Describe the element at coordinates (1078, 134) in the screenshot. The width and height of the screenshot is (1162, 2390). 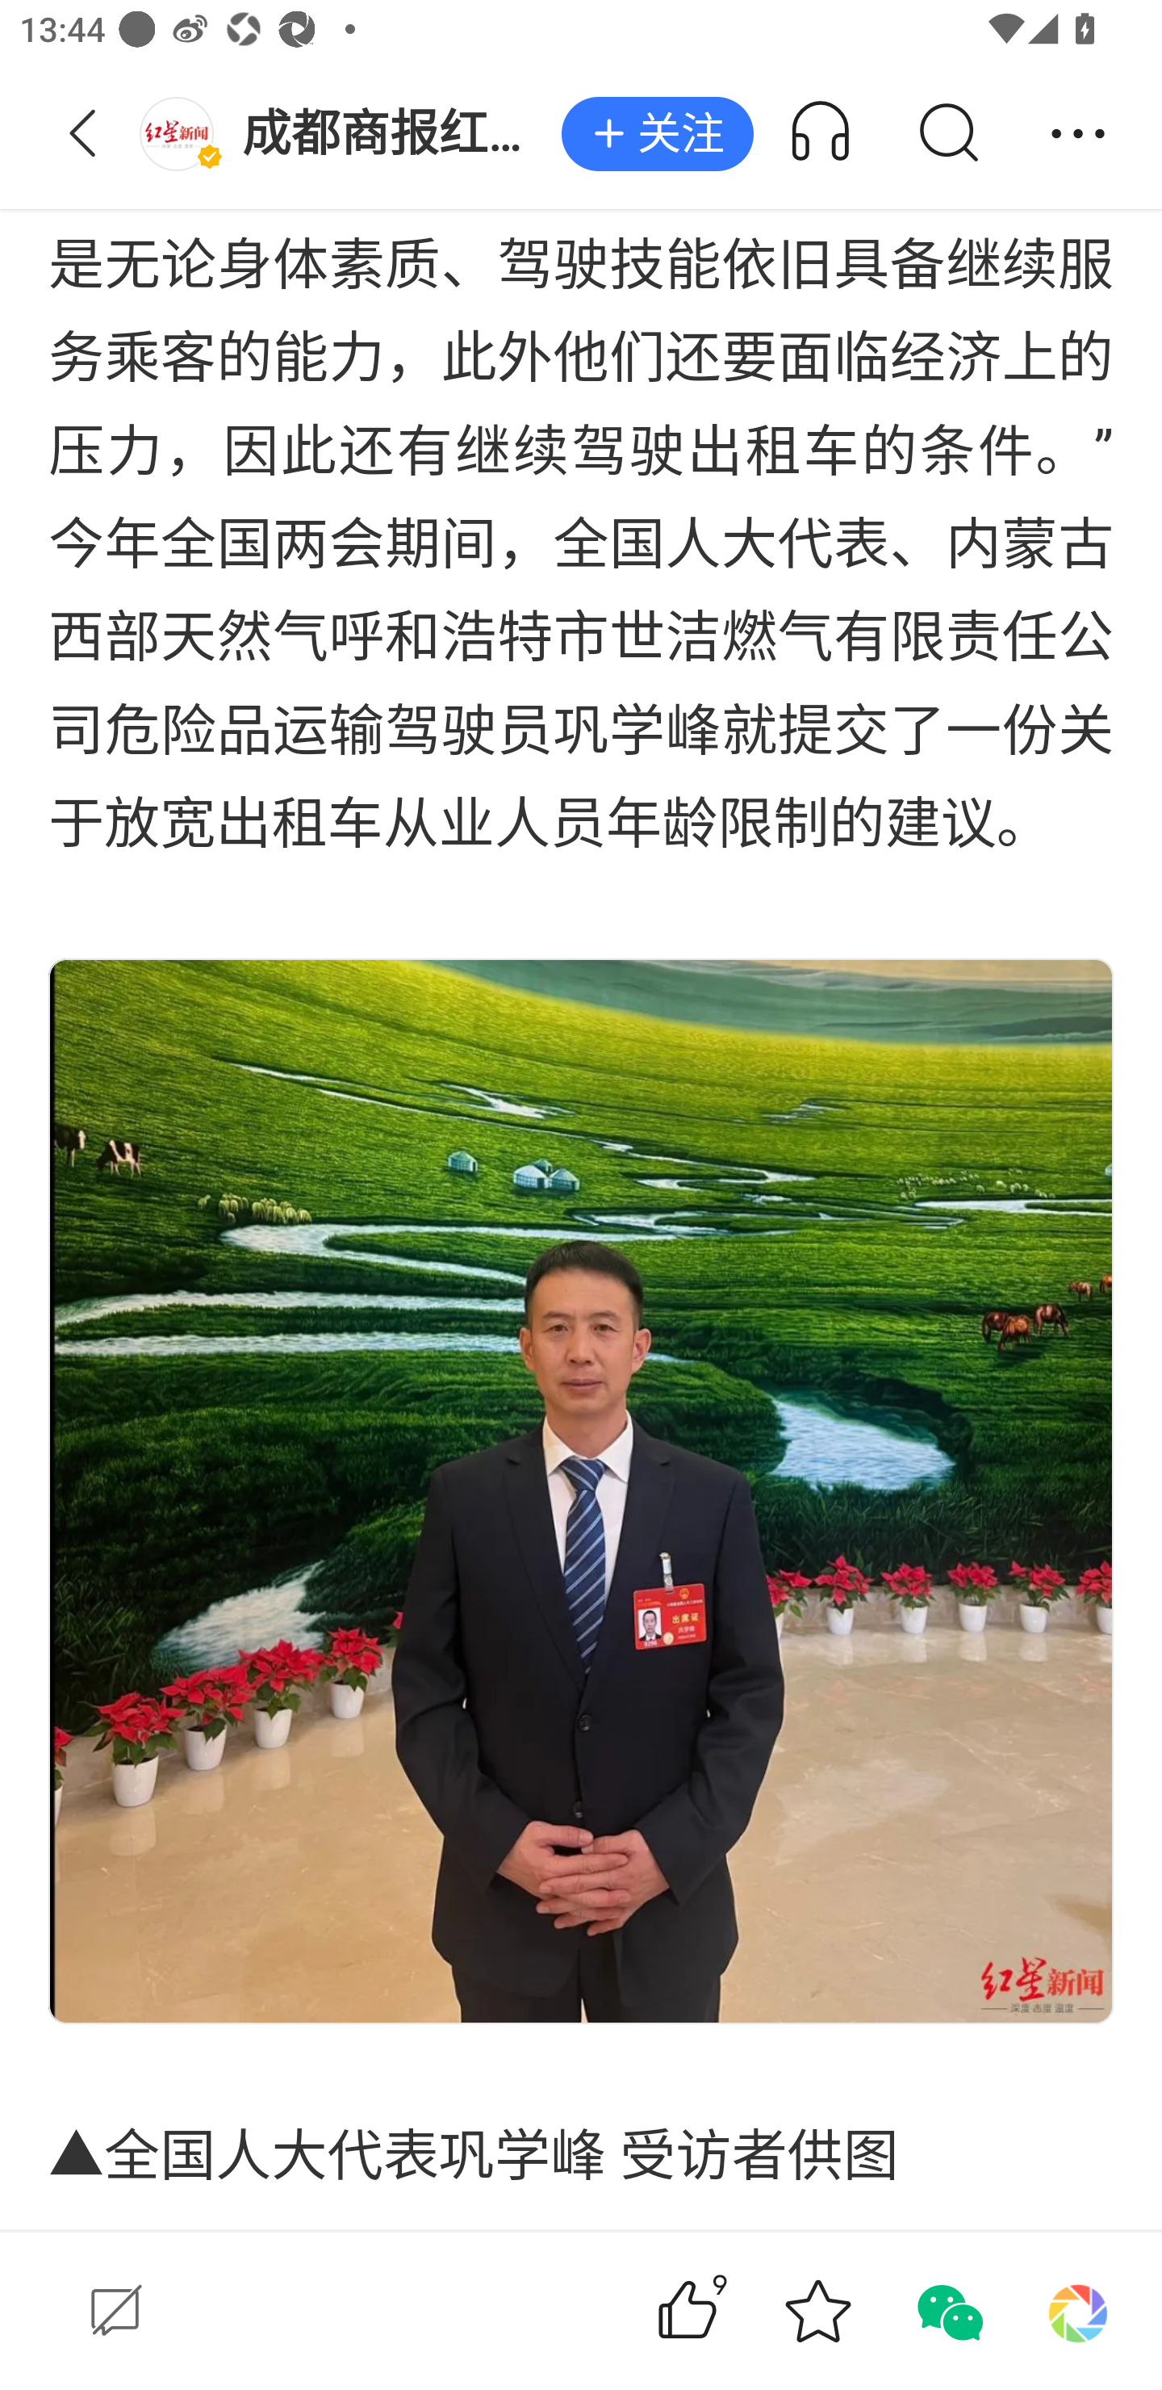
I see `分享 ` at that location.